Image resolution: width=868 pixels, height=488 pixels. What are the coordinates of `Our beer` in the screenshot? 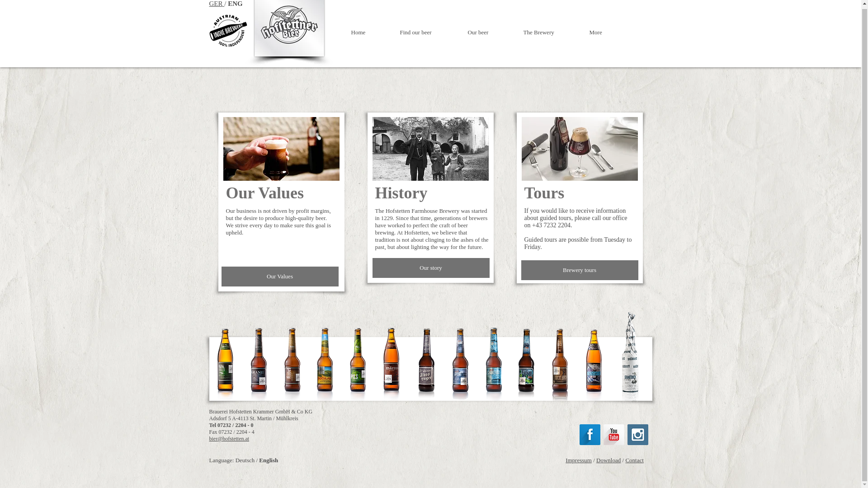 It's located at (488, 32).